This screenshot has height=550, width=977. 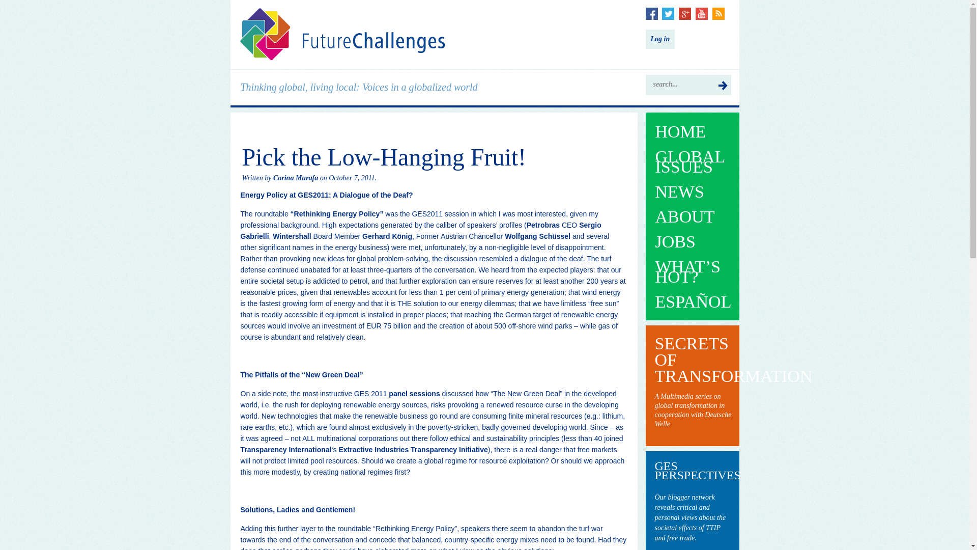 I want to click on Sergio Gabrielli, so click(x=420, y=230).